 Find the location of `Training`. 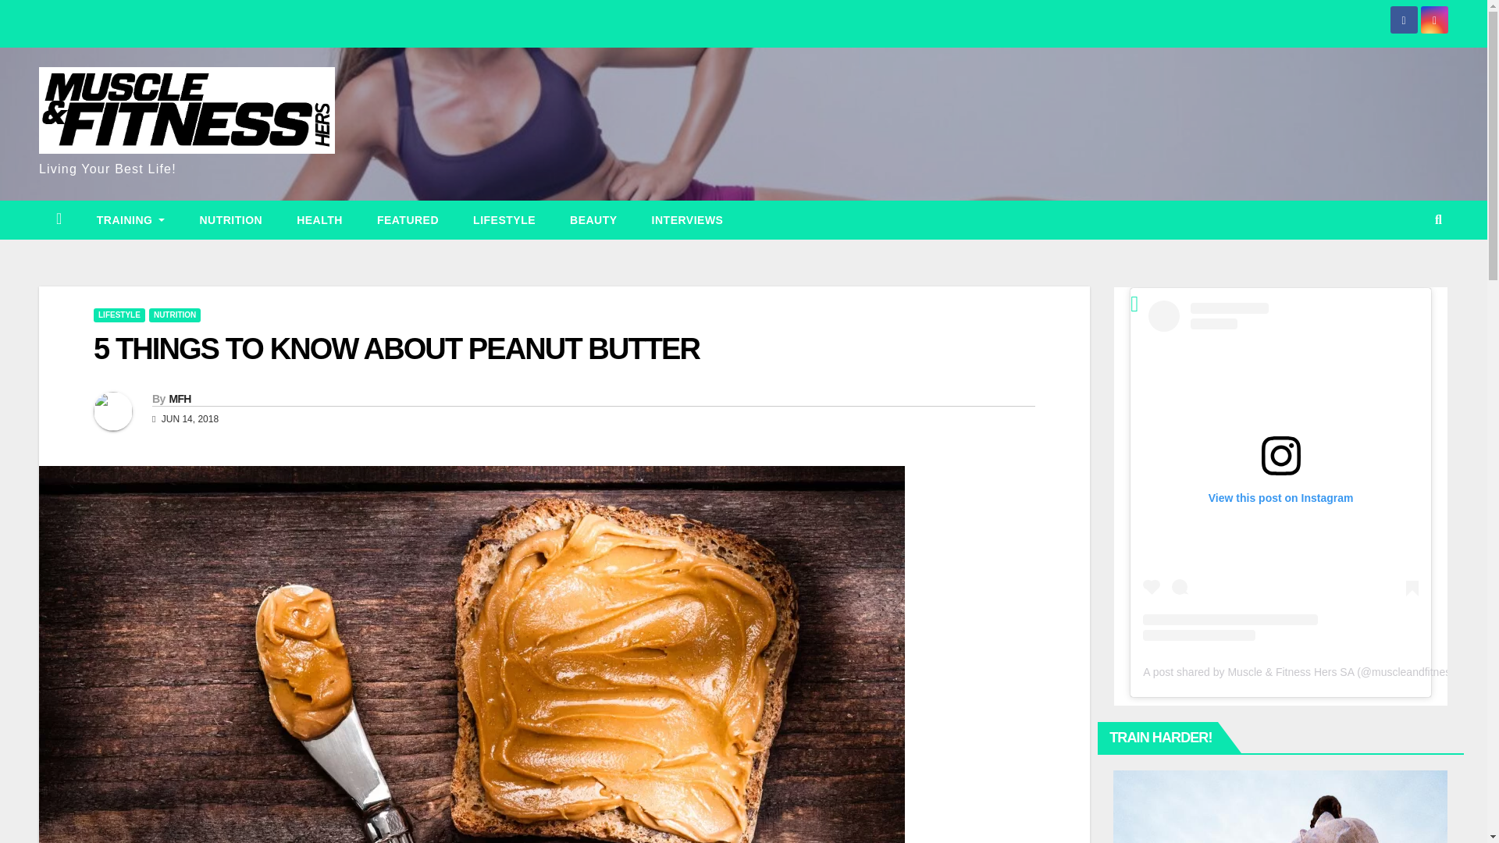

Training is located at coordinates (131, 220).